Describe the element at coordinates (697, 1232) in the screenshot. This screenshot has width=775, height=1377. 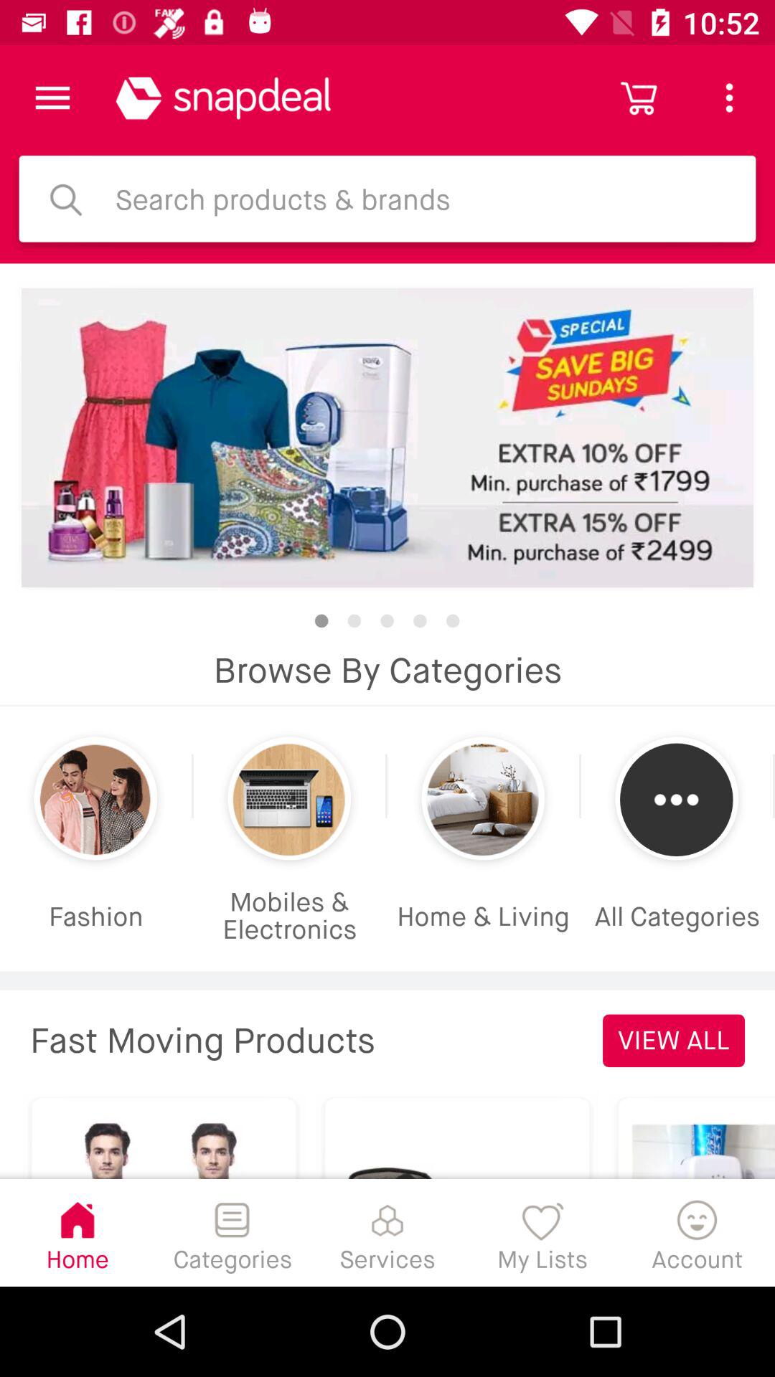
I see `press the icon to the right of the my lists item` at that location.